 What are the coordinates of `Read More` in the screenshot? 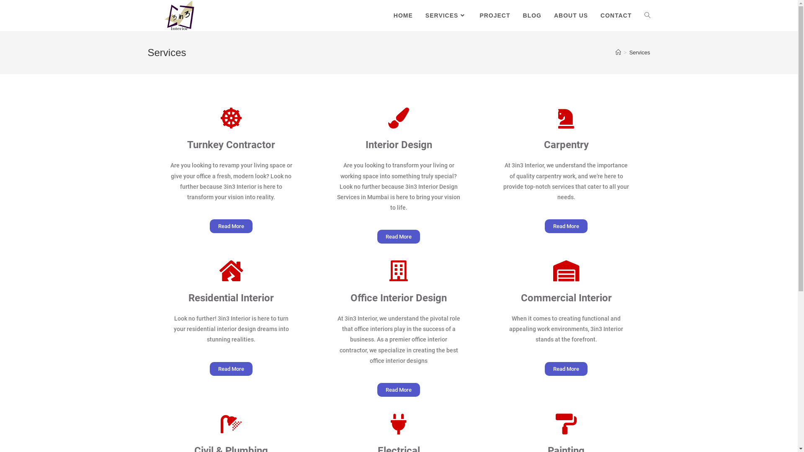 It's located at (231, 226).